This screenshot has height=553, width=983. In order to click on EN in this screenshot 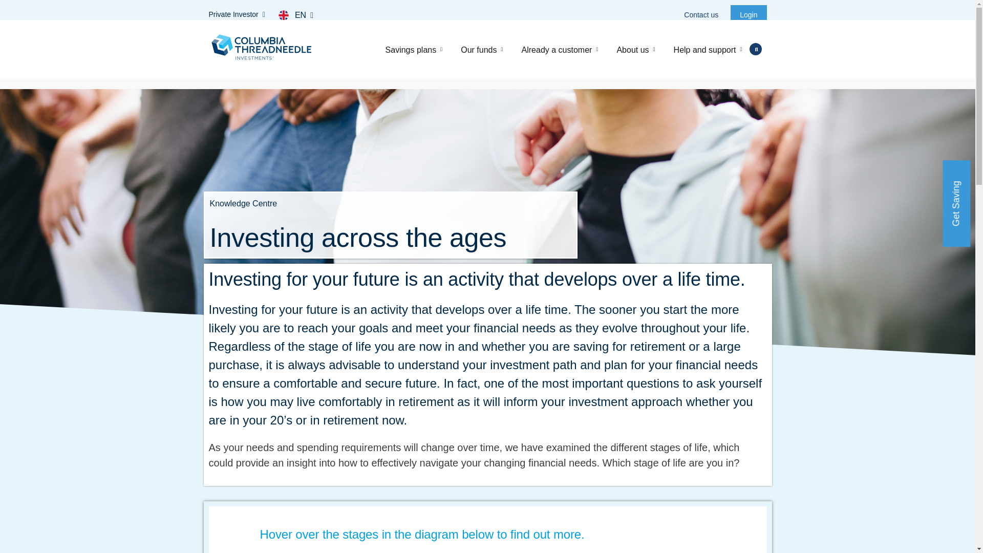, I will do `click(306, 15)`.